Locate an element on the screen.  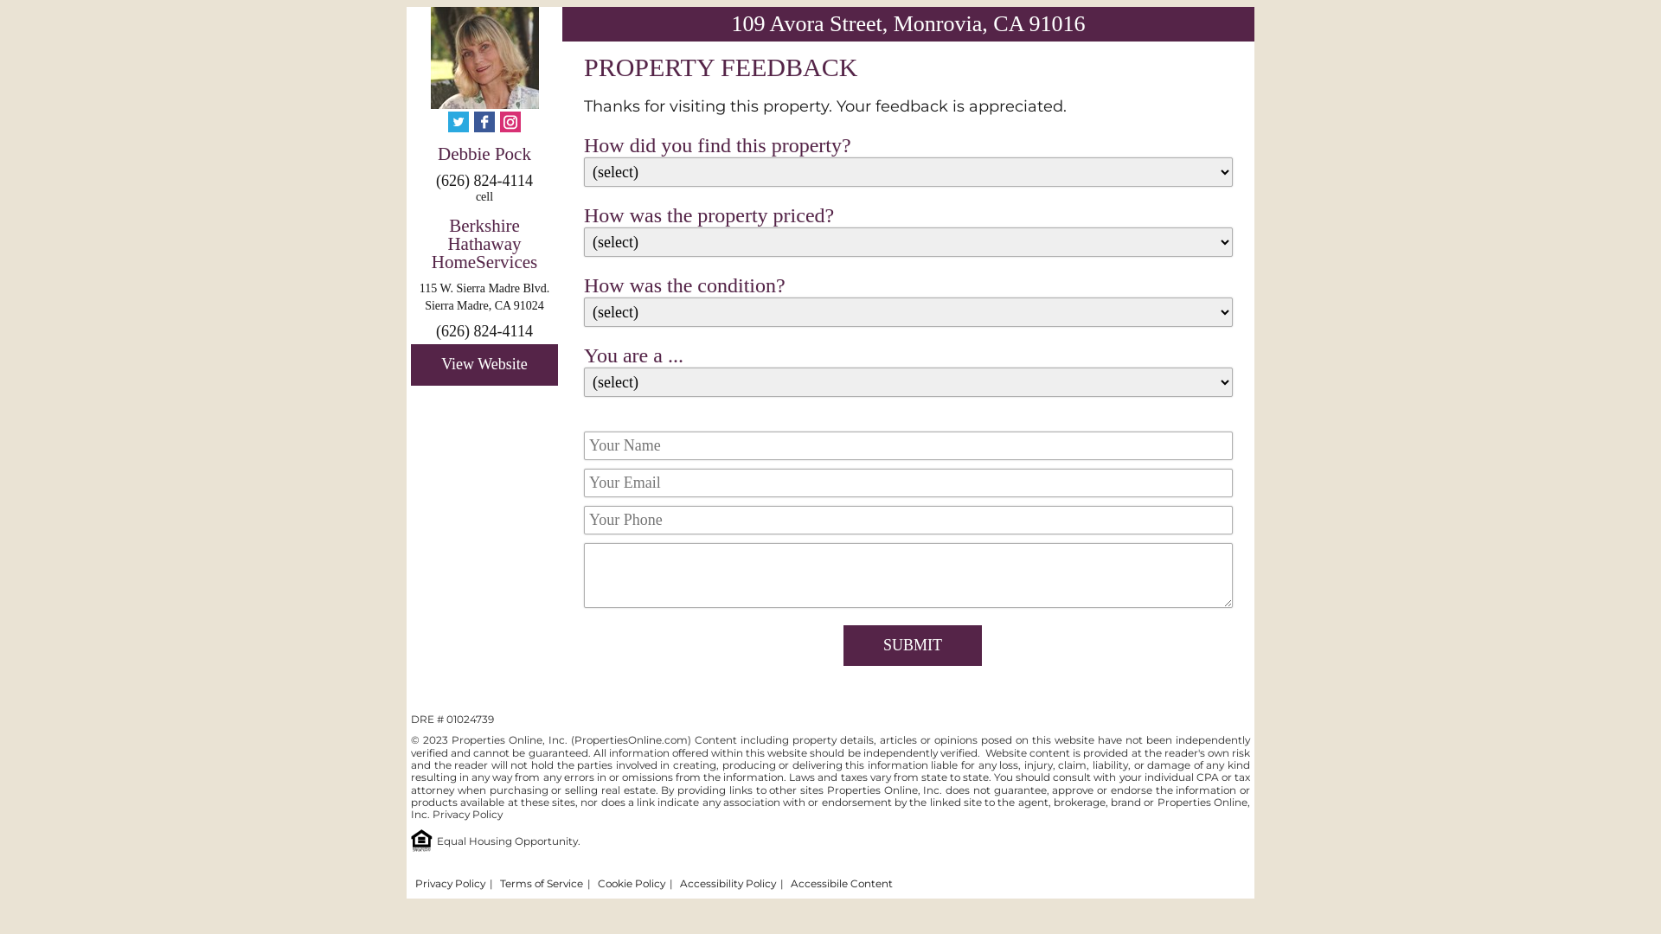
Debbie Pock is located at coordinates (484, 156).